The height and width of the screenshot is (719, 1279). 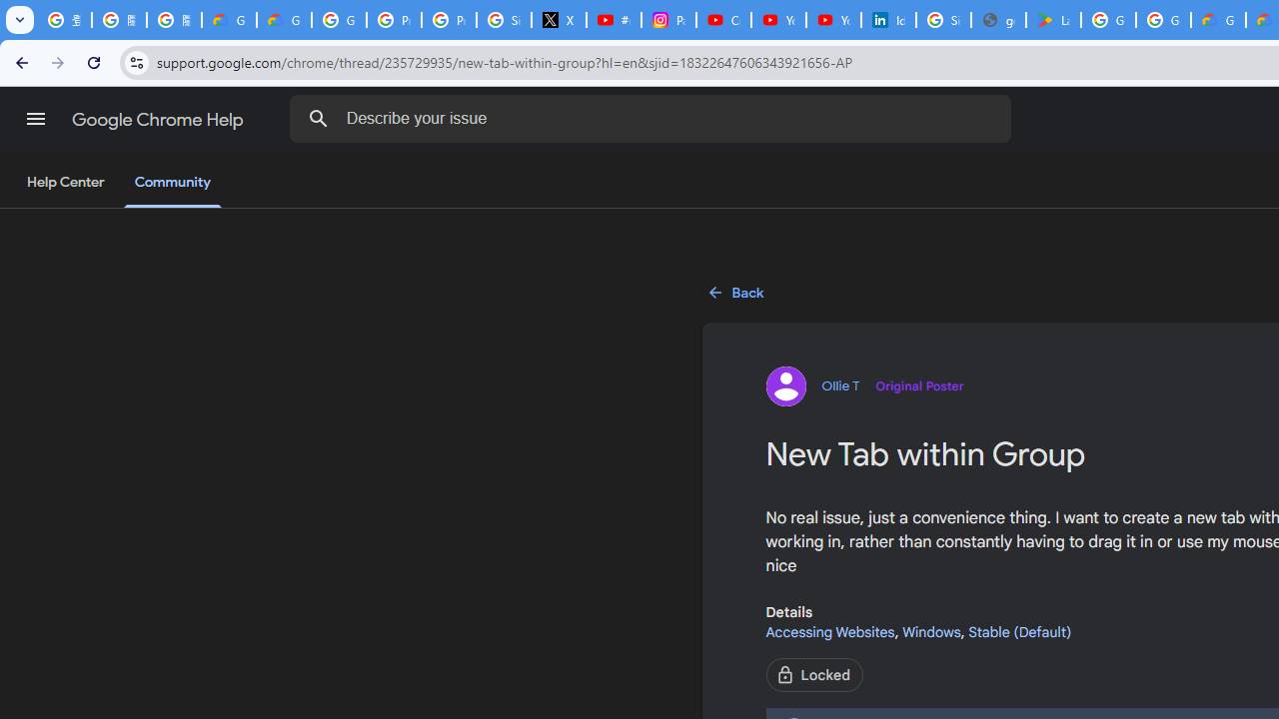 What do you see at coordinates (997, 20) in the screenshot?
I see `google_privacy_policy_en.pdf` at bounding box center [997, 20].